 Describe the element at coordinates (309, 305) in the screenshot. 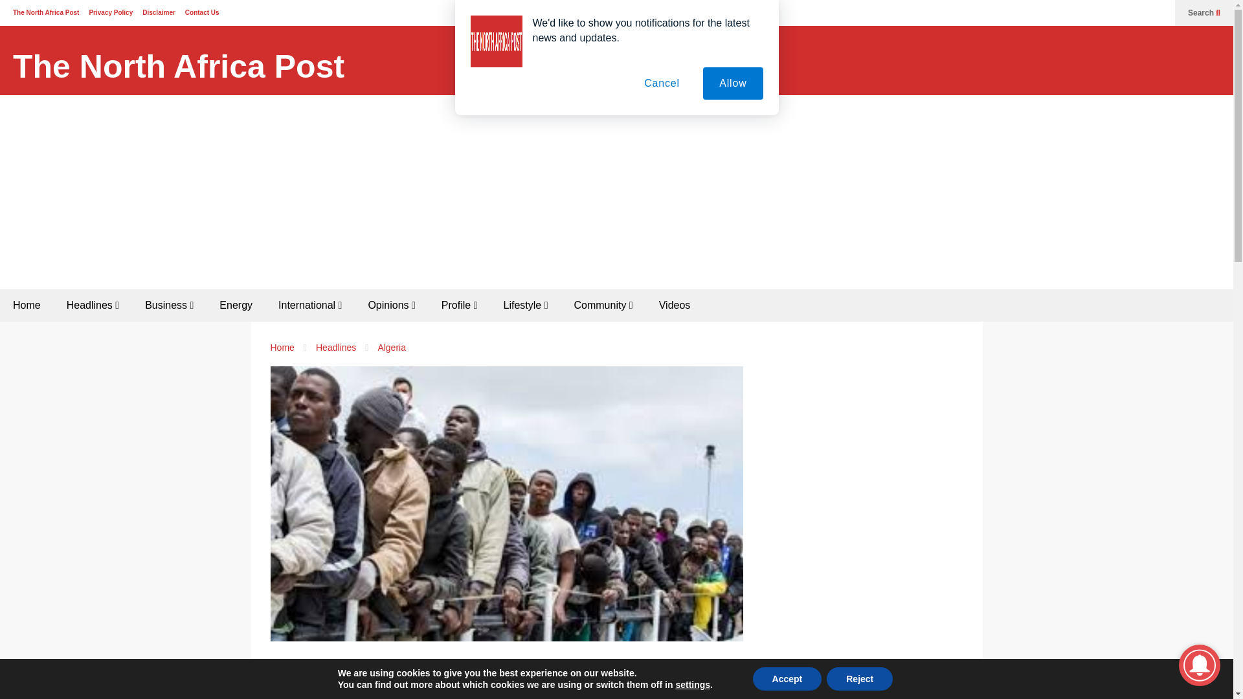

I see `International` at that location.